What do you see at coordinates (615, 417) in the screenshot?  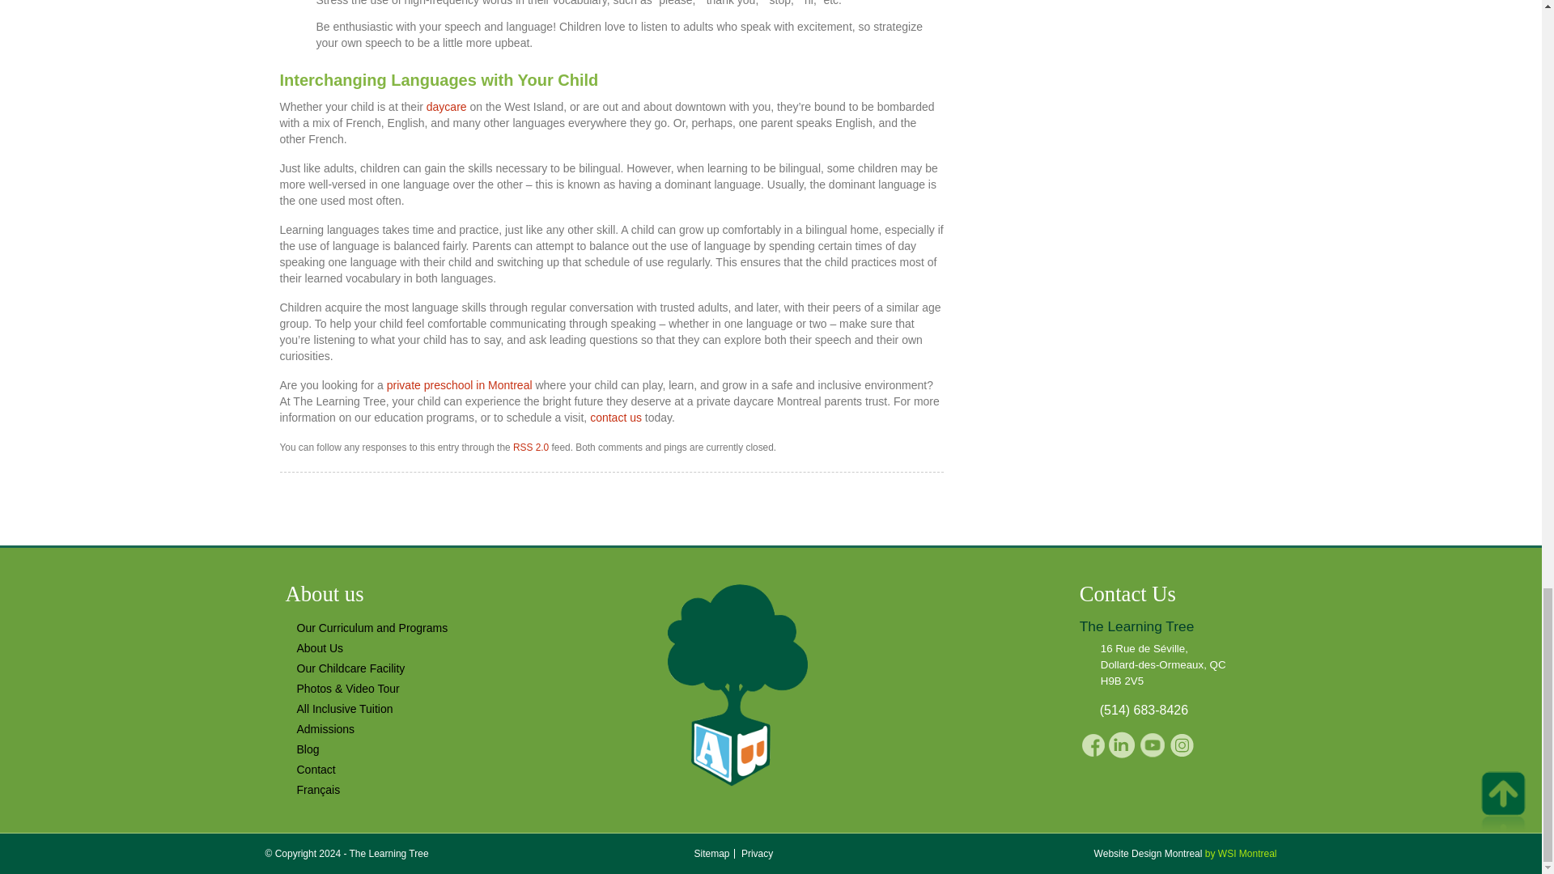 I see `contact us` at bounding box center [615, 417].